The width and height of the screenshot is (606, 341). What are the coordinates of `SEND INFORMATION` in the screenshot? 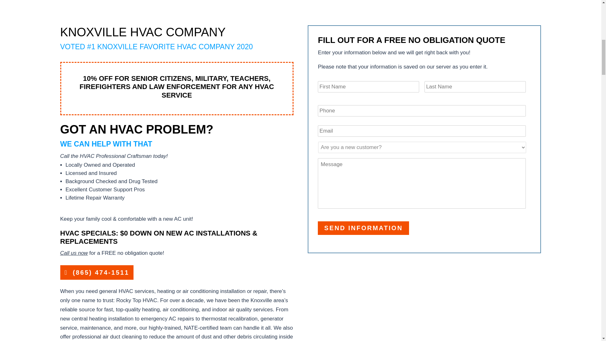 It's located at (363, 228).